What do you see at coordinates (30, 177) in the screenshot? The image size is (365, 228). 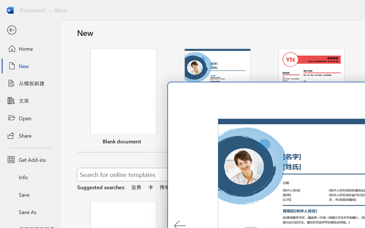 I see `Info` at bounding box center [30, 177].